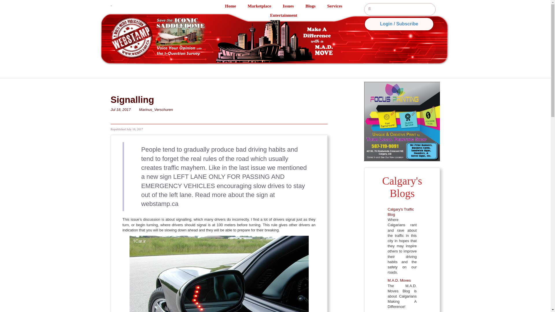 This screenshot has width=555, height=312. Describe the element at coordinates (341, 6) in the screenshot. I see `Services` at that location.